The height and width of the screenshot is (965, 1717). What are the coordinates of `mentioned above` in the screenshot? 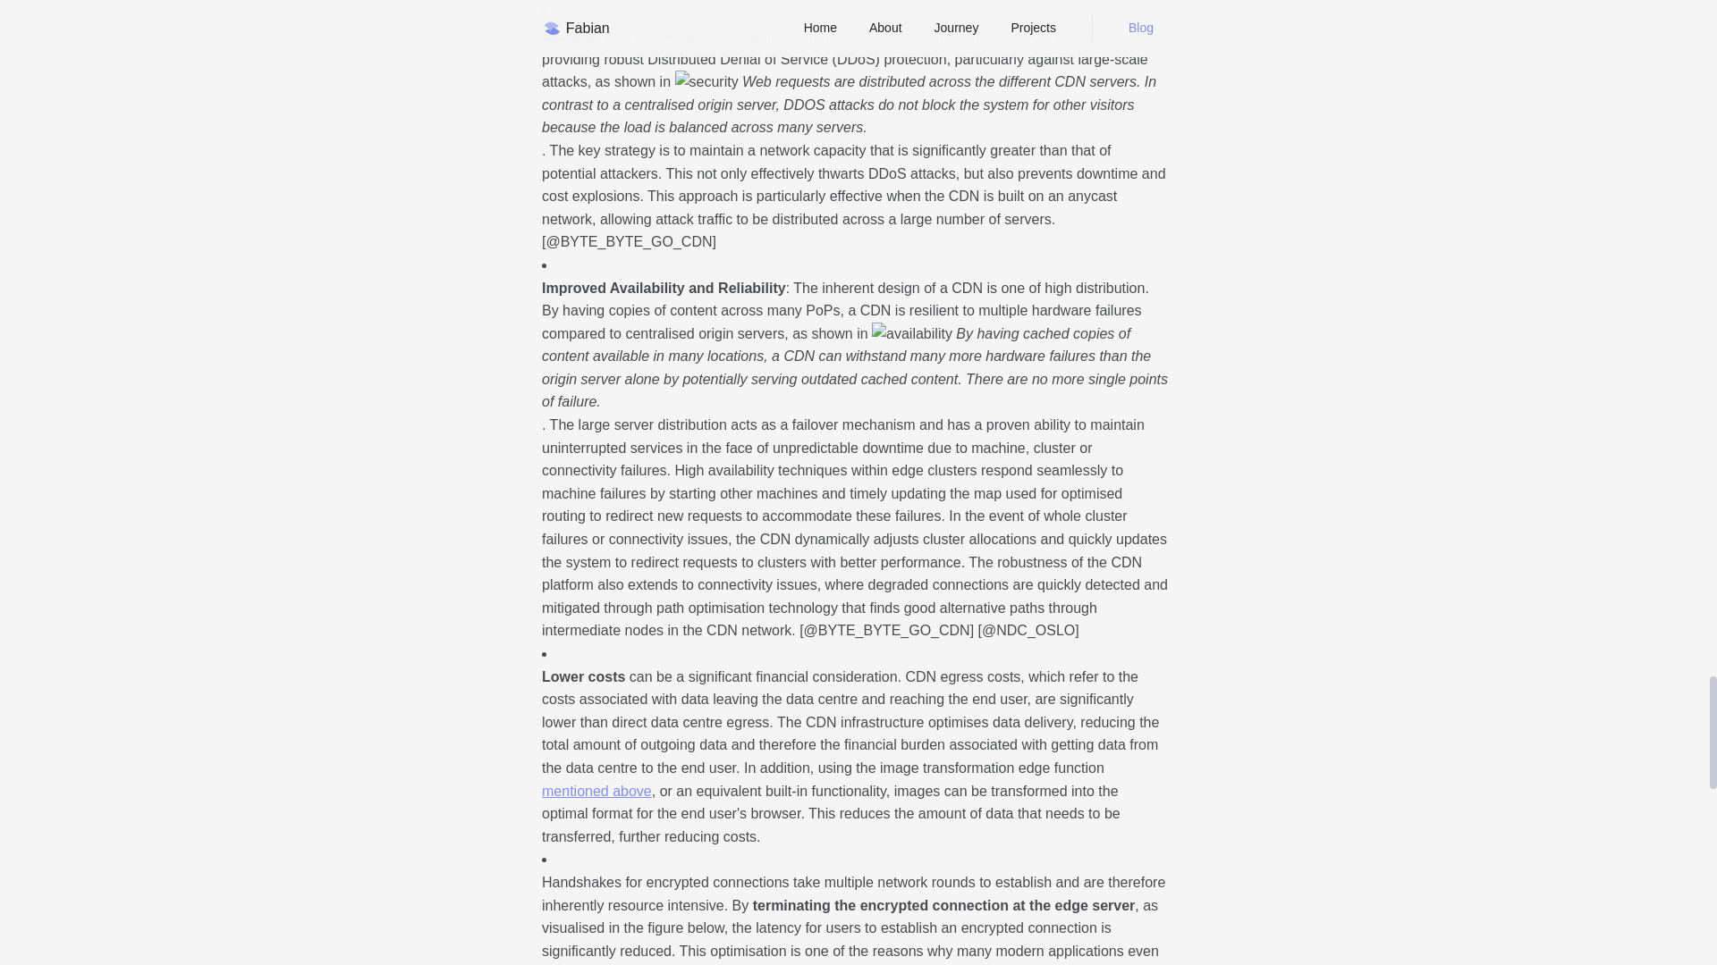 It's located at (597, 791).